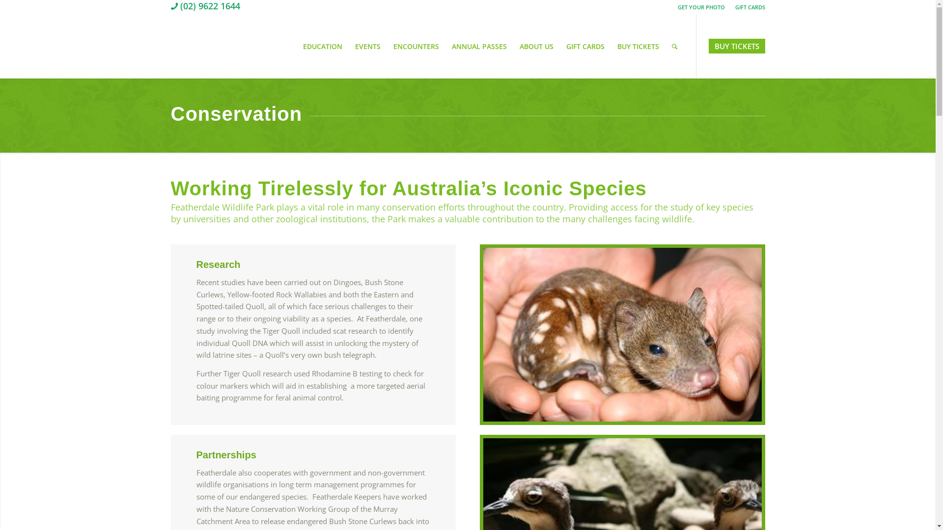 This screenshot has width=943, height=530. What do you see at coordinates (749, 7) in the screenshot?
I see `GIFT CARDS` at bounding box center [749, 7].